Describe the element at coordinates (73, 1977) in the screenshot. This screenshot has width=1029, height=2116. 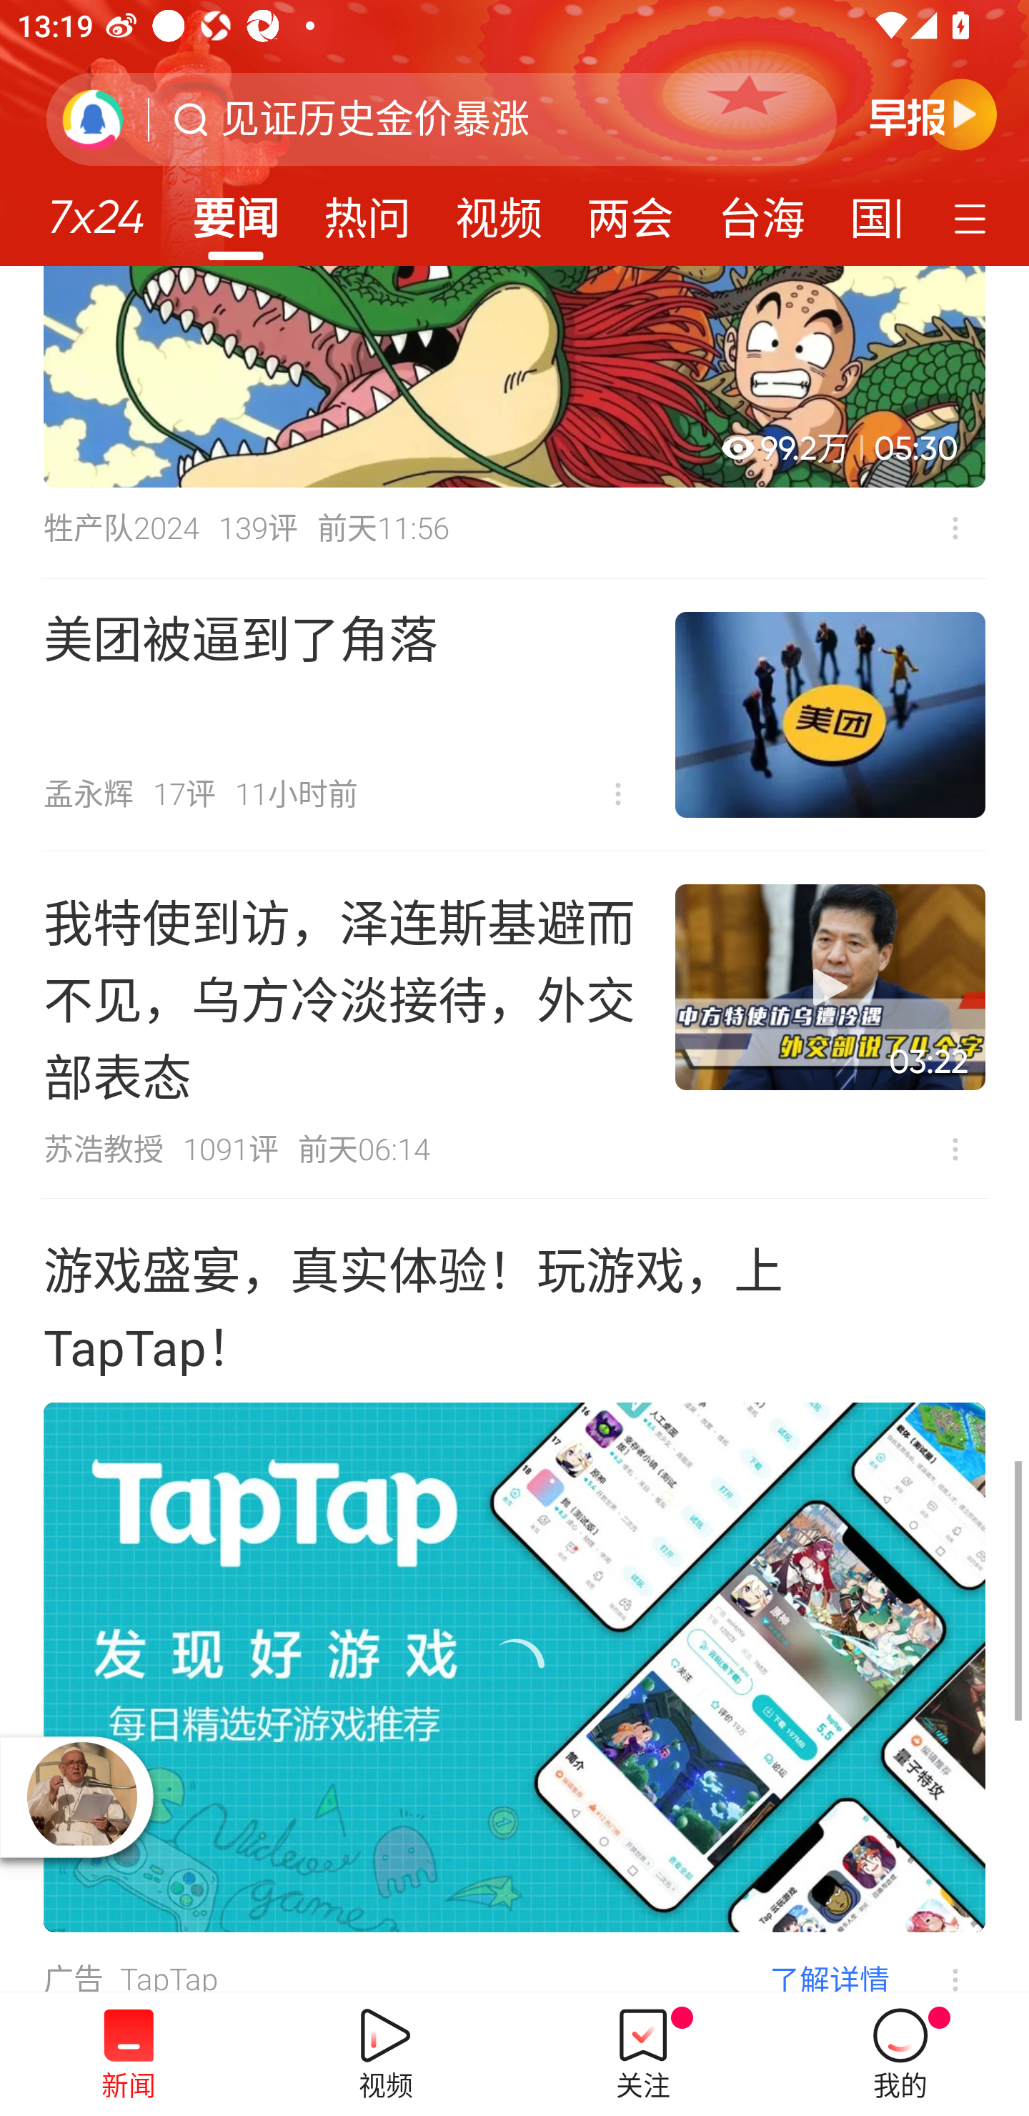
I see `广告` at that location.